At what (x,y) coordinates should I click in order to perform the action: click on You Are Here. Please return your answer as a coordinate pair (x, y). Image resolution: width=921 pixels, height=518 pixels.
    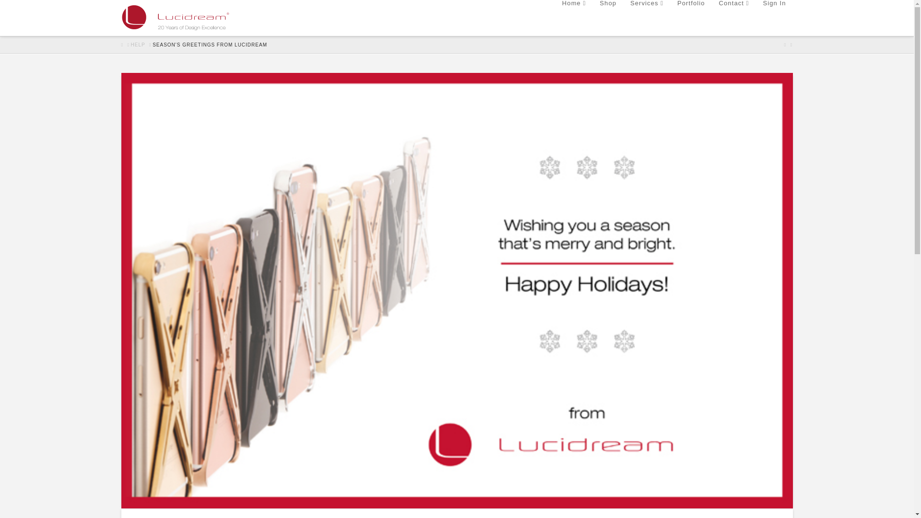
    Looking at the image, I should click on (210, 45).